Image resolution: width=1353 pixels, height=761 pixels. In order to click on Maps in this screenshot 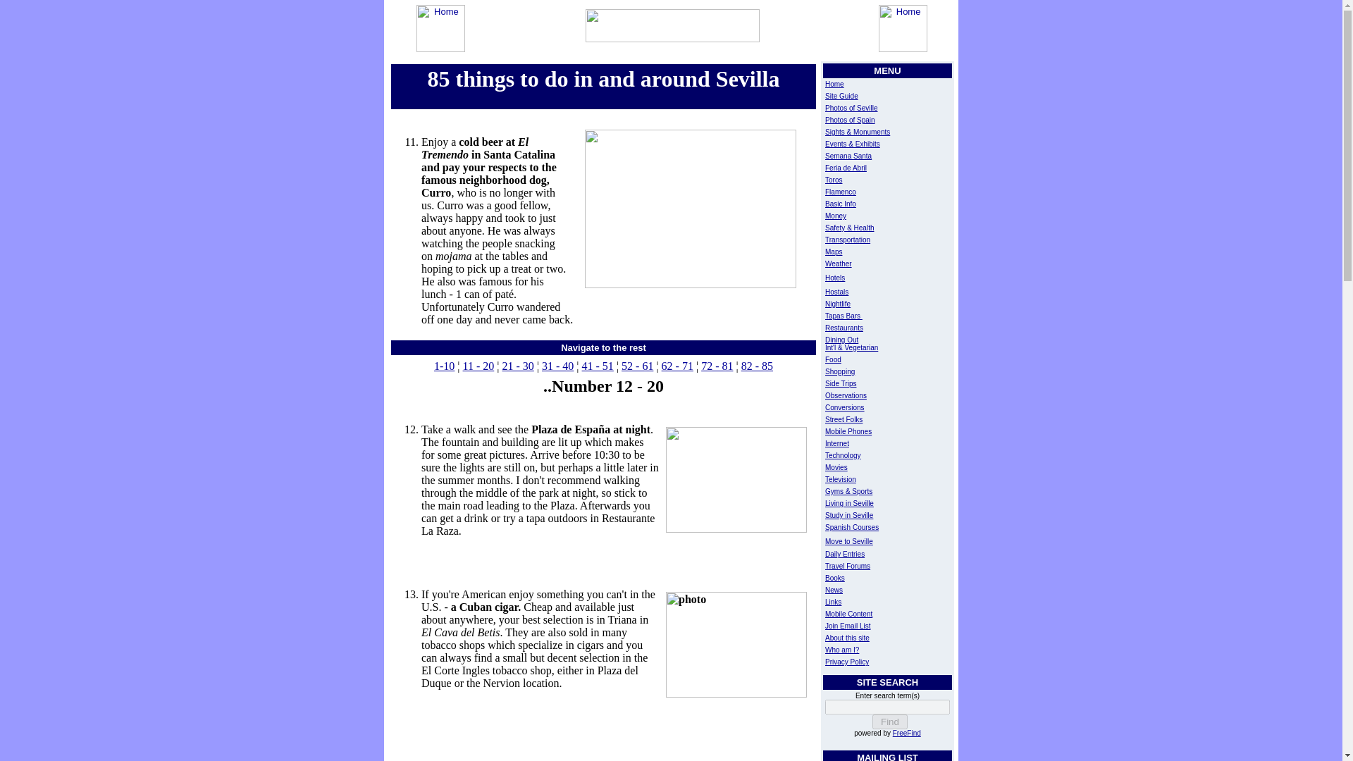, I will do `click(833, 252)`.